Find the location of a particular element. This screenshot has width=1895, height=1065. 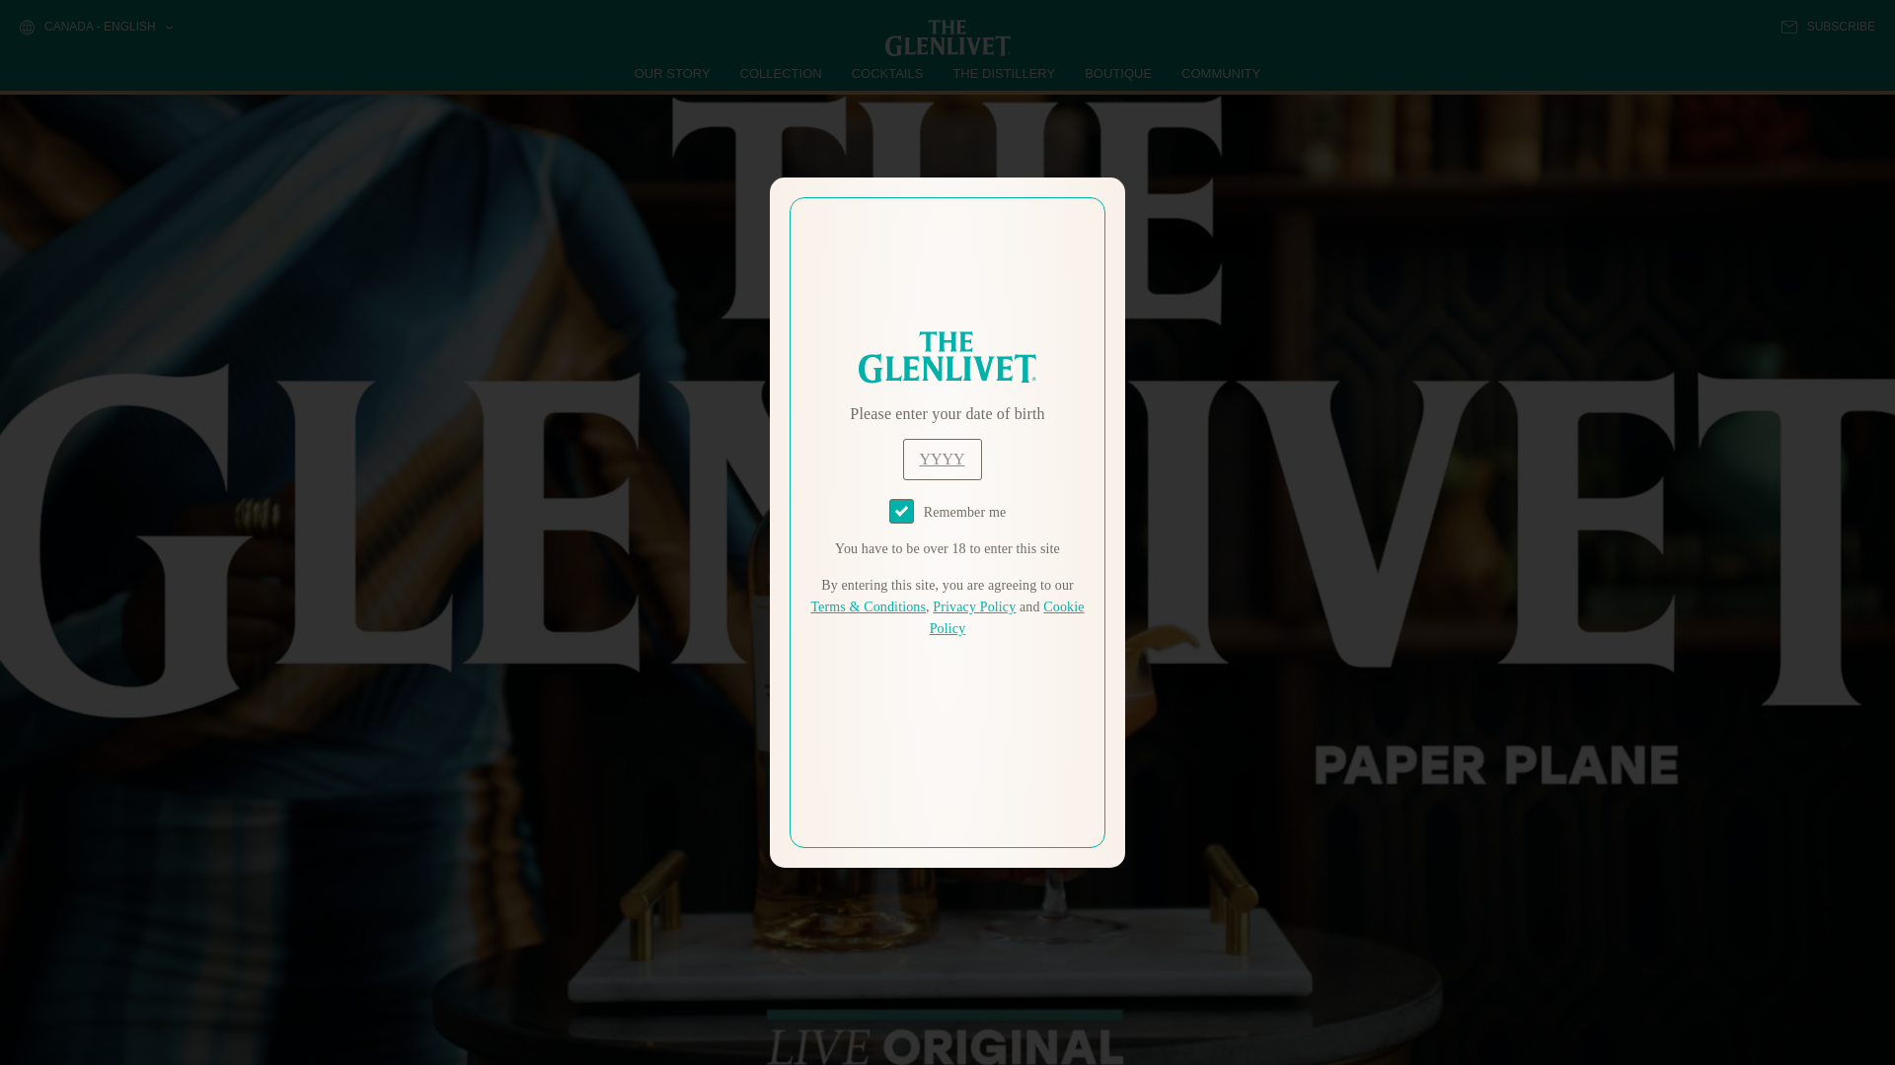

SUBSCRIBE is located at coordinates (1828, 27).